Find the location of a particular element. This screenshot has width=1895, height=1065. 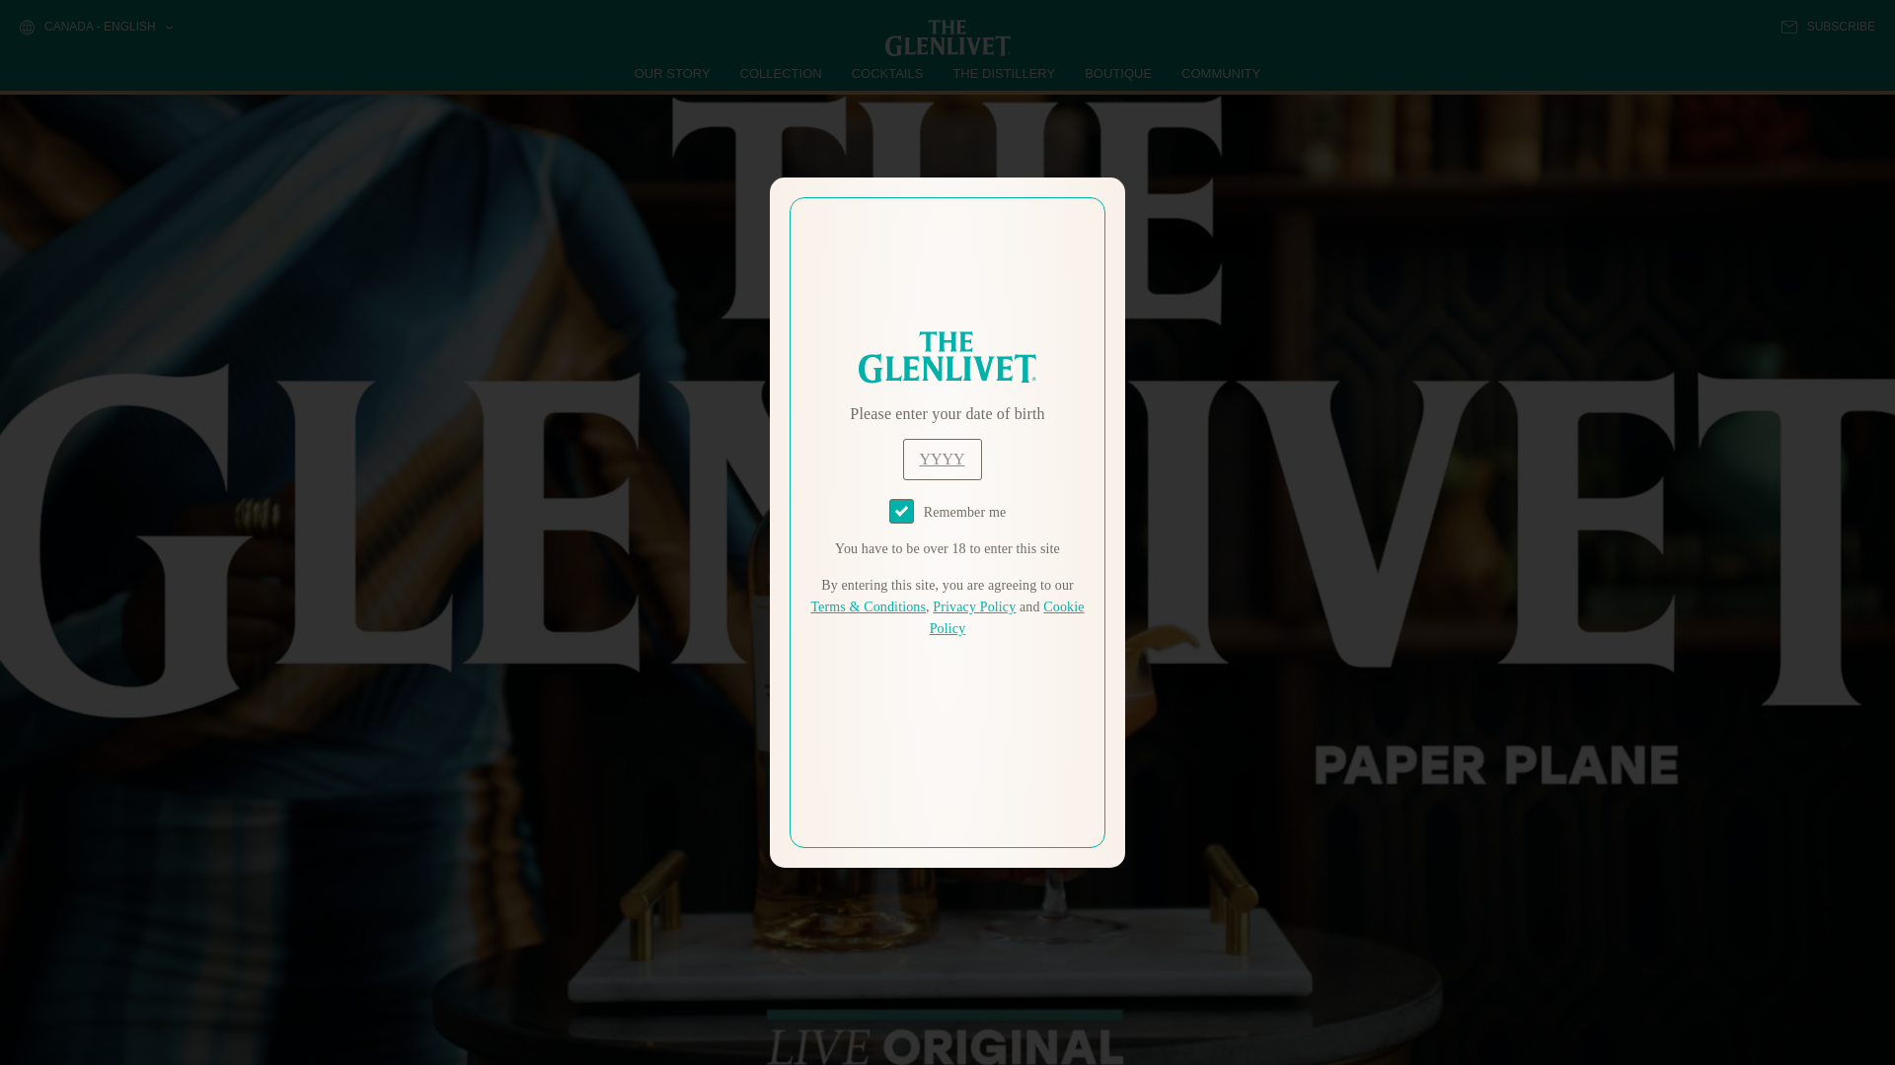

SUBSCRIBE is located at coordinates (1828, 27).